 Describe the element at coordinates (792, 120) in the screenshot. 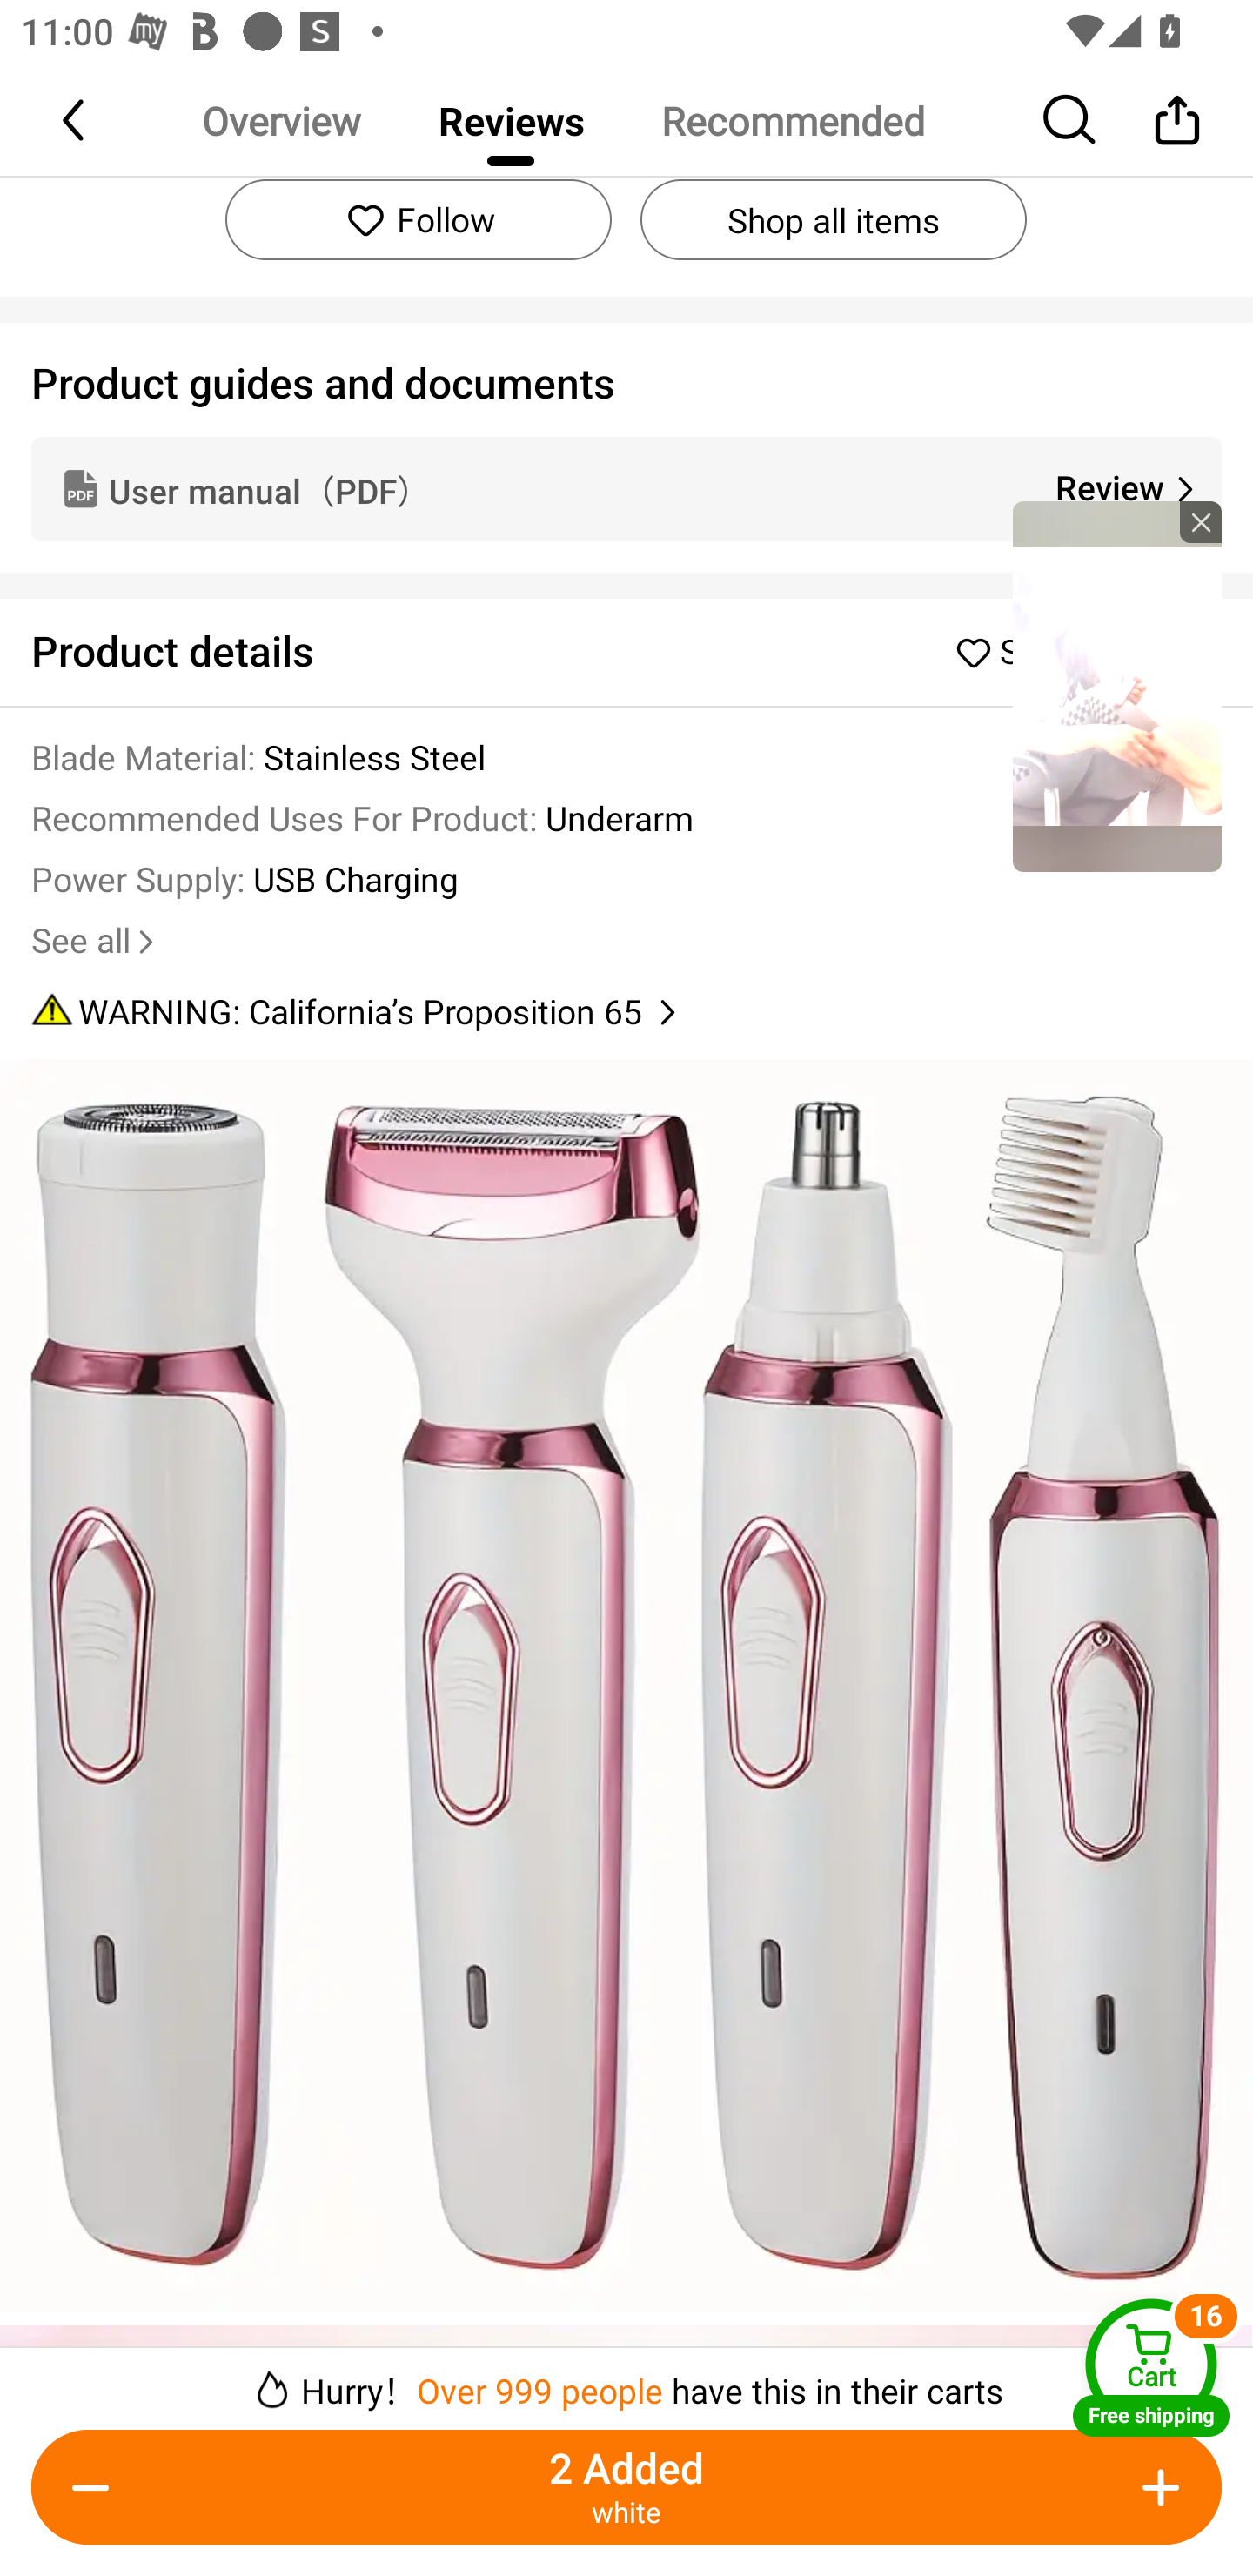

I see `Recommended` at that location.